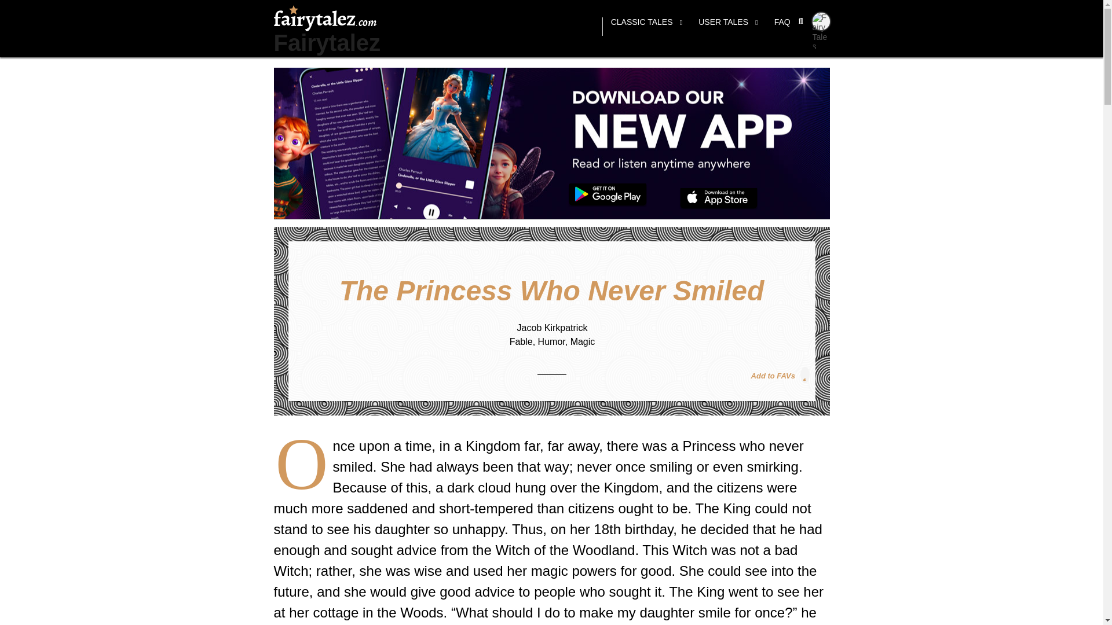 The height and width of the screenshot is (625, 1112). I want to click on Fairytalez audio book ios app, so click(719, 198).